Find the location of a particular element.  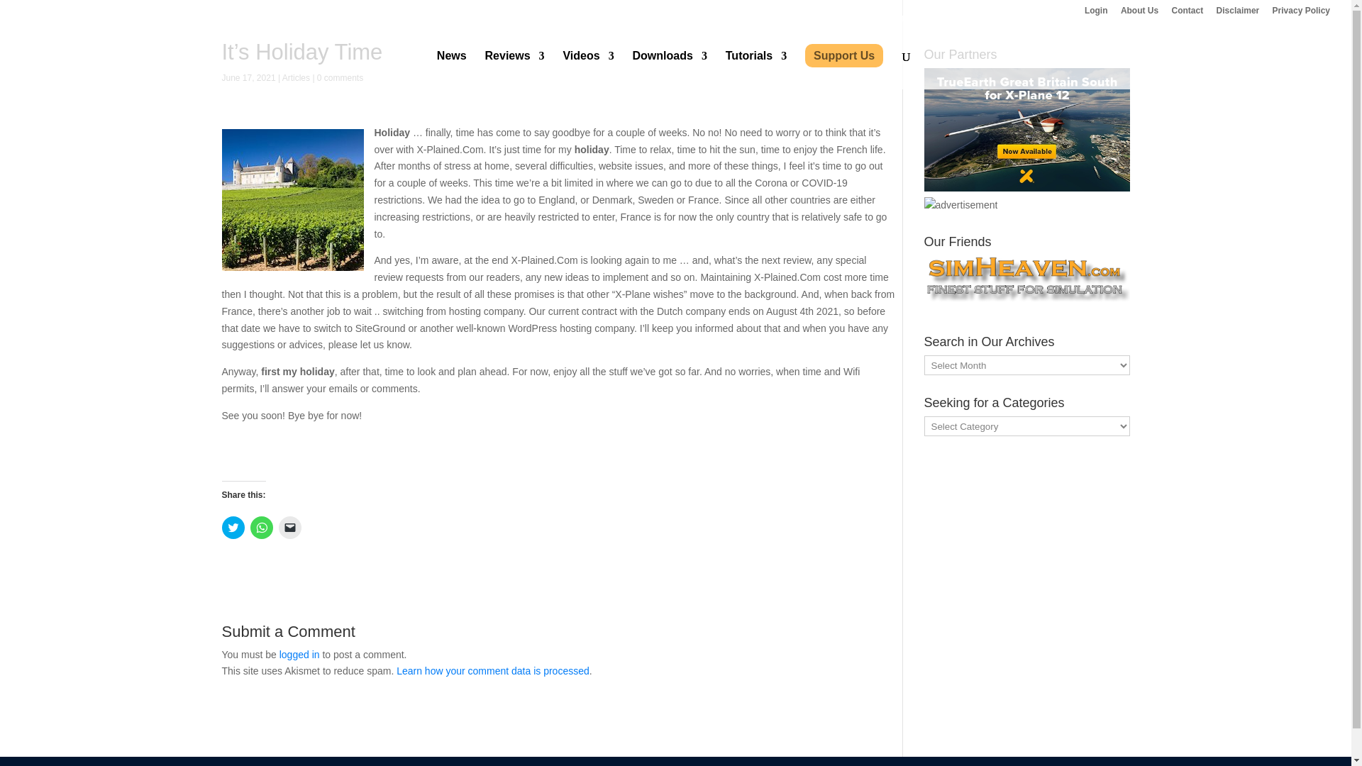

Downloads is located at coordinates (670, 70).